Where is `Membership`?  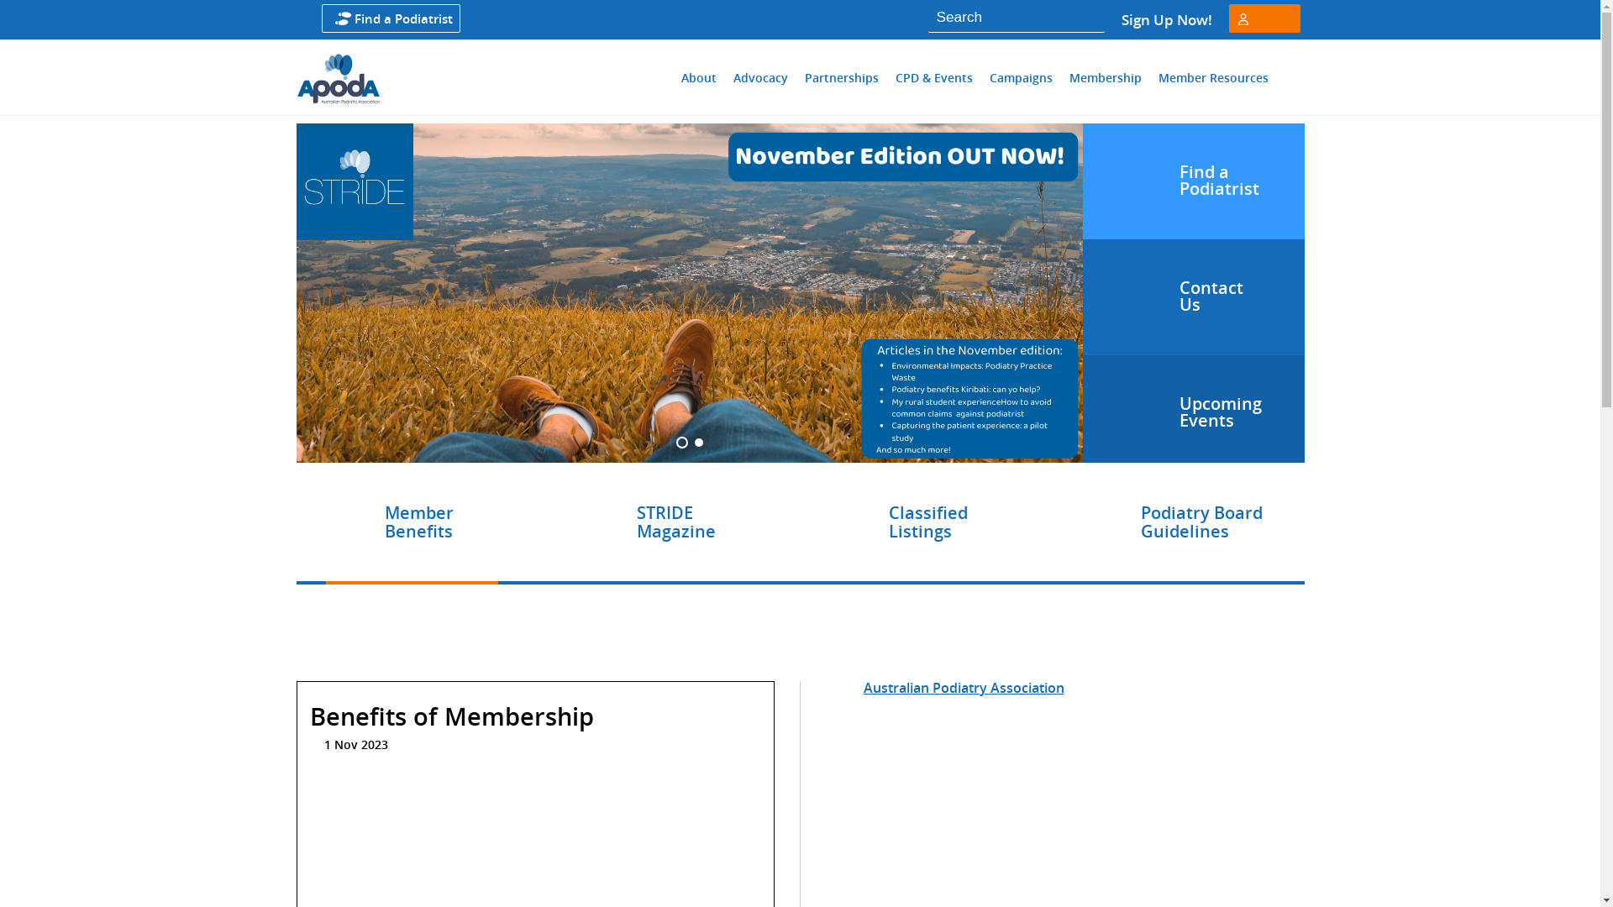
Membership is located at coordinates (1106, 77).